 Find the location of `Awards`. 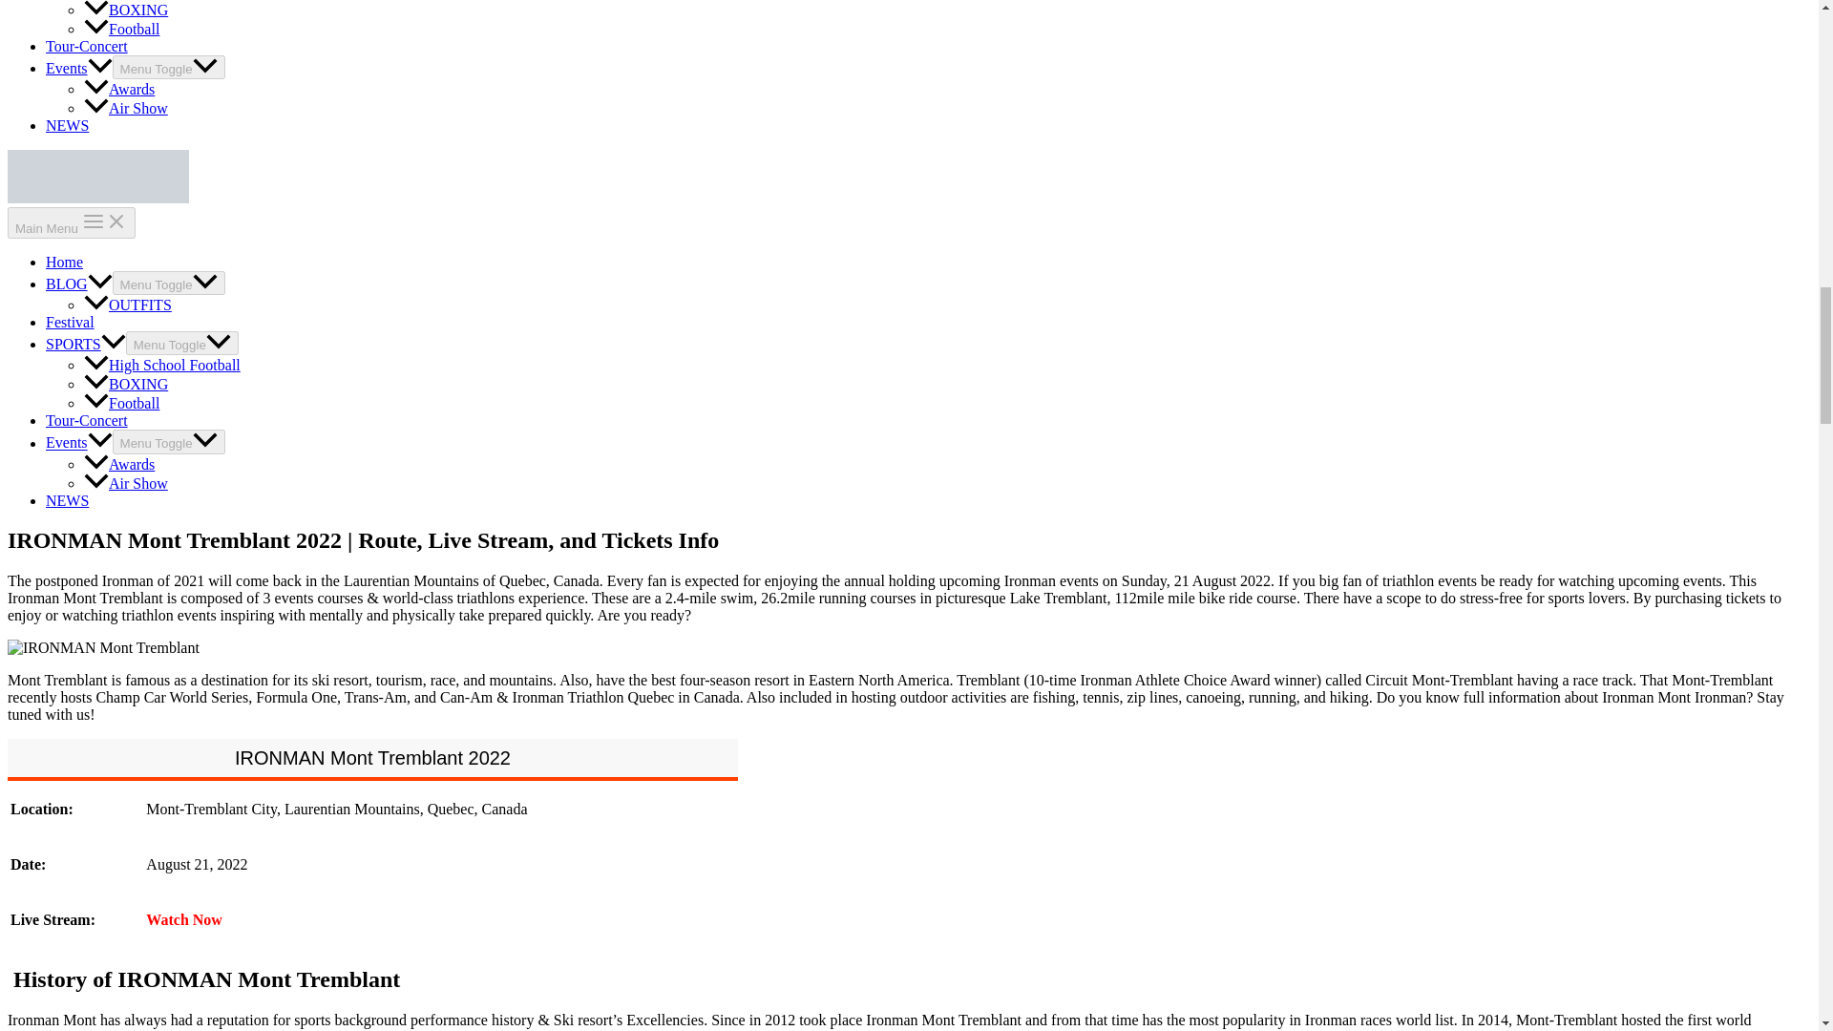

Awards is located at coordinates (118, 89).